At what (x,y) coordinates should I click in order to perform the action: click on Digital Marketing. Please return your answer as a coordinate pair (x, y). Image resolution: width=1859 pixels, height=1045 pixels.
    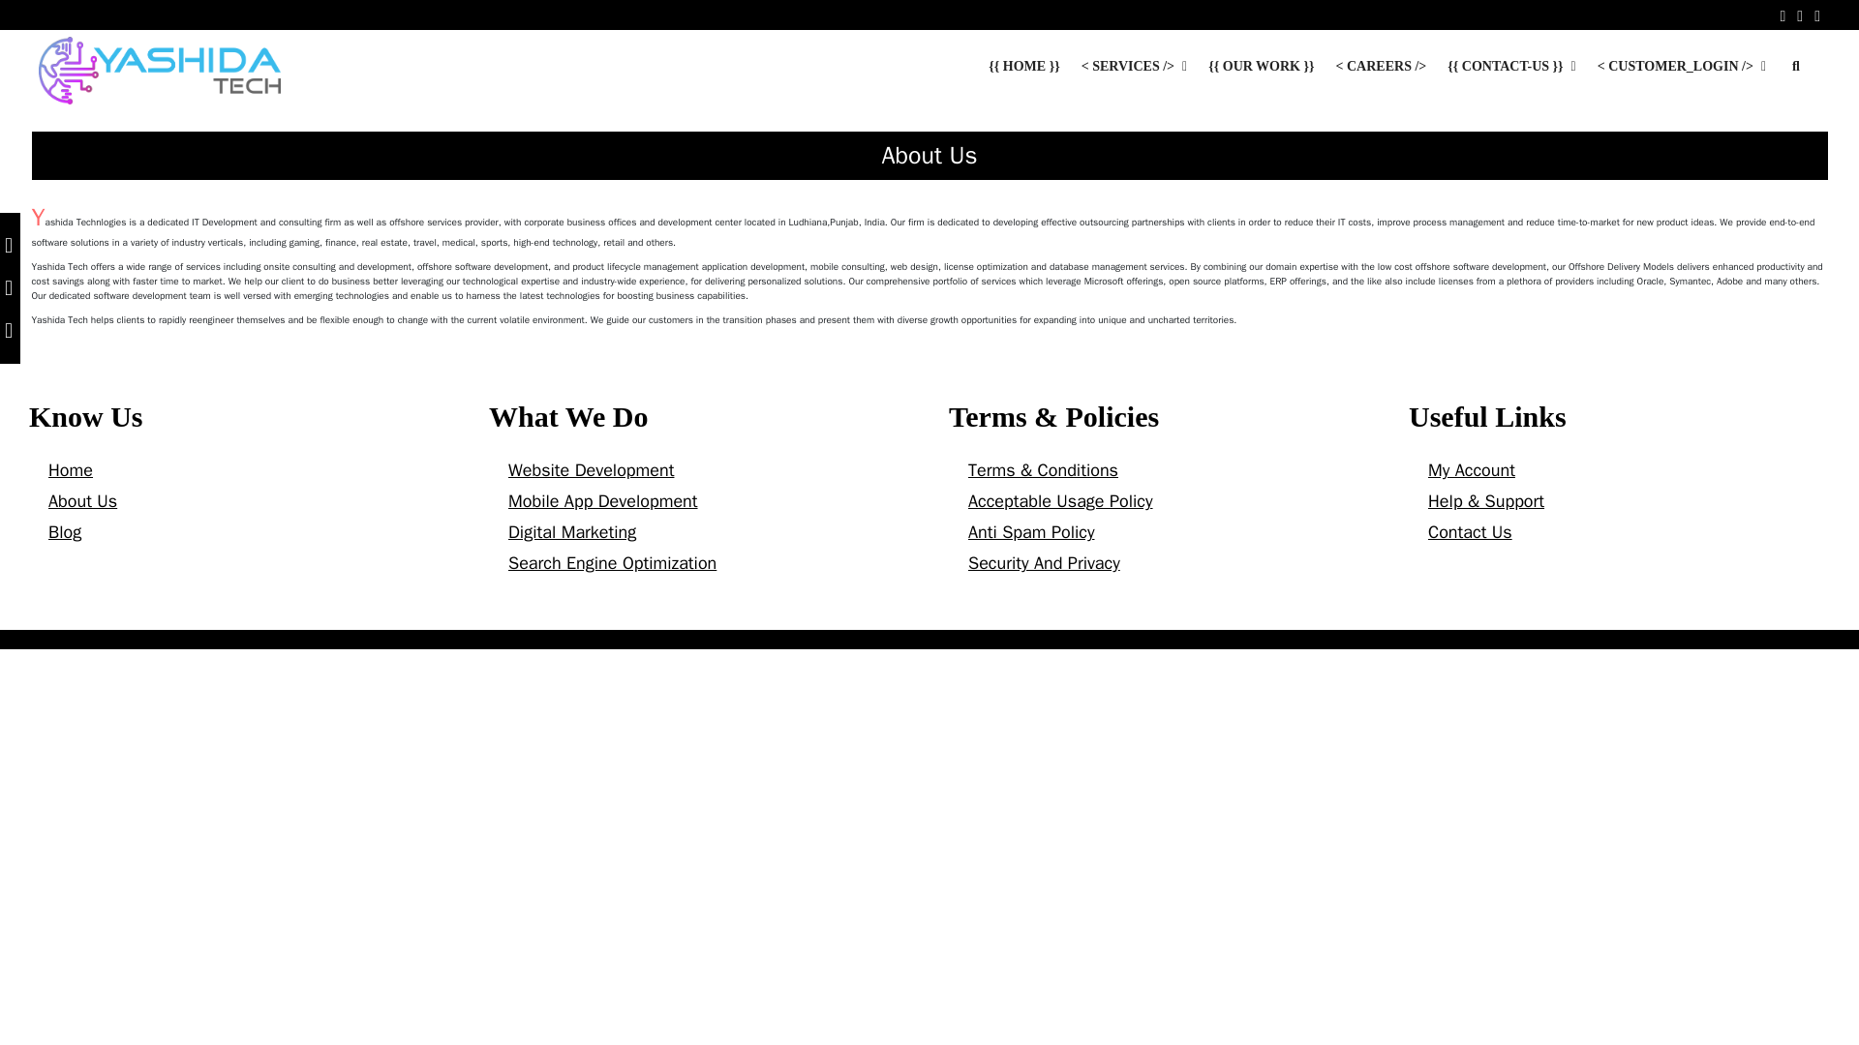
    Looking at the image, I should click on (571, 531).